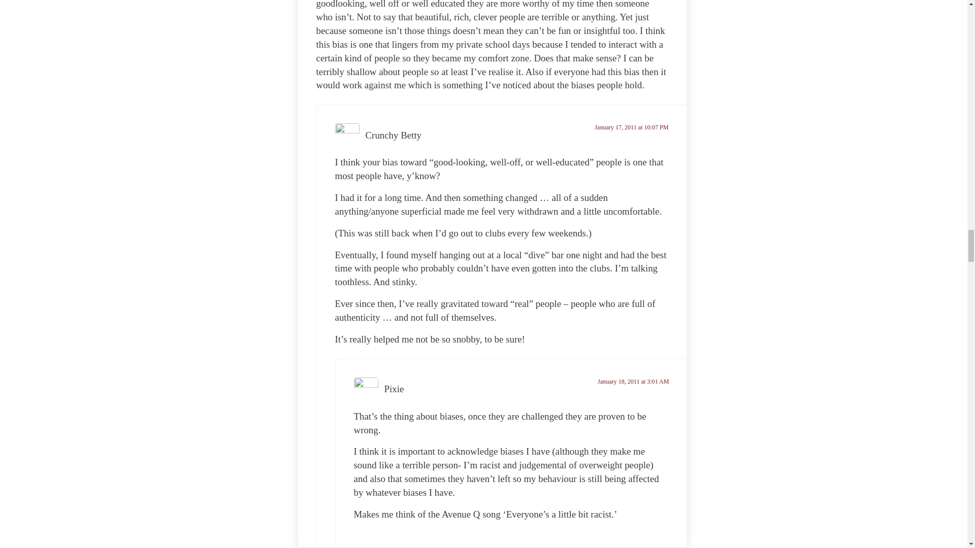 This screenshot has width=975, height=548. What do you see at coordinates (633, 382) in the screenshot?
I see `January 18, 2011 at 3:01 AM` at bounding box center [633, 382].